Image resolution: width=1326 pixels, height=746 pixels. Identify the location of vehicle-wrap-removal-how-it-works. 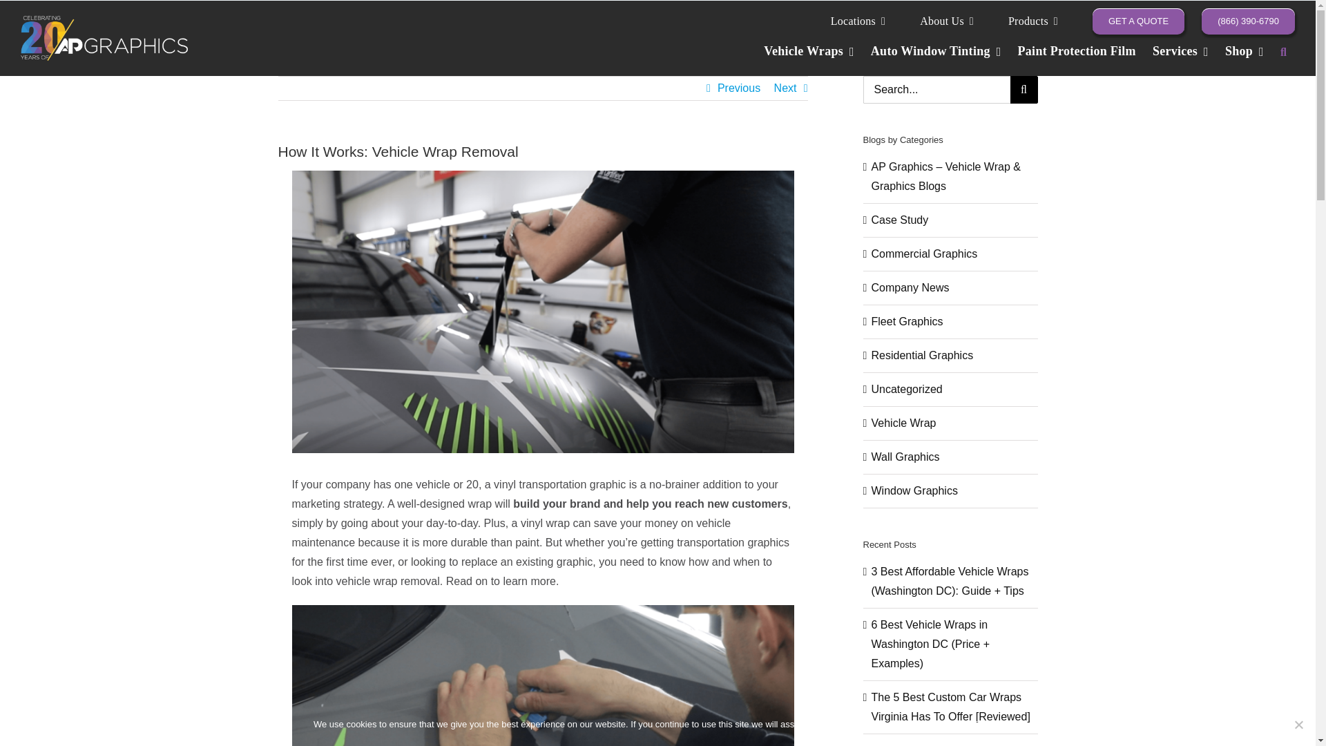
(542, 676).